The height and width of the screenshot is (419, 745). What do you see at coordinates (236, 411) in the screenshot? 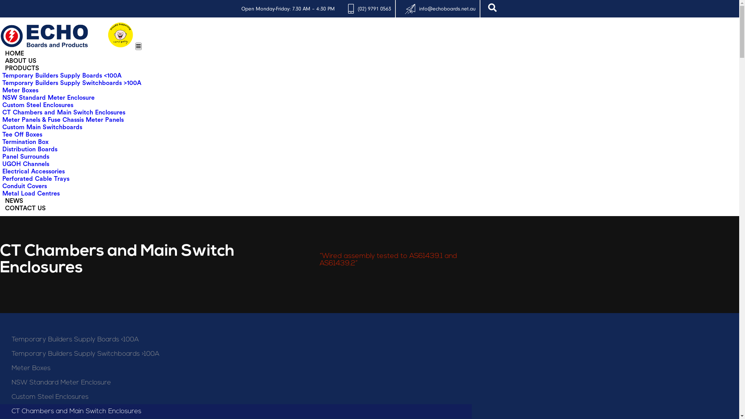
I see `CT Chambers and Main Switch Enclosures` at bounding box center [236, 411].